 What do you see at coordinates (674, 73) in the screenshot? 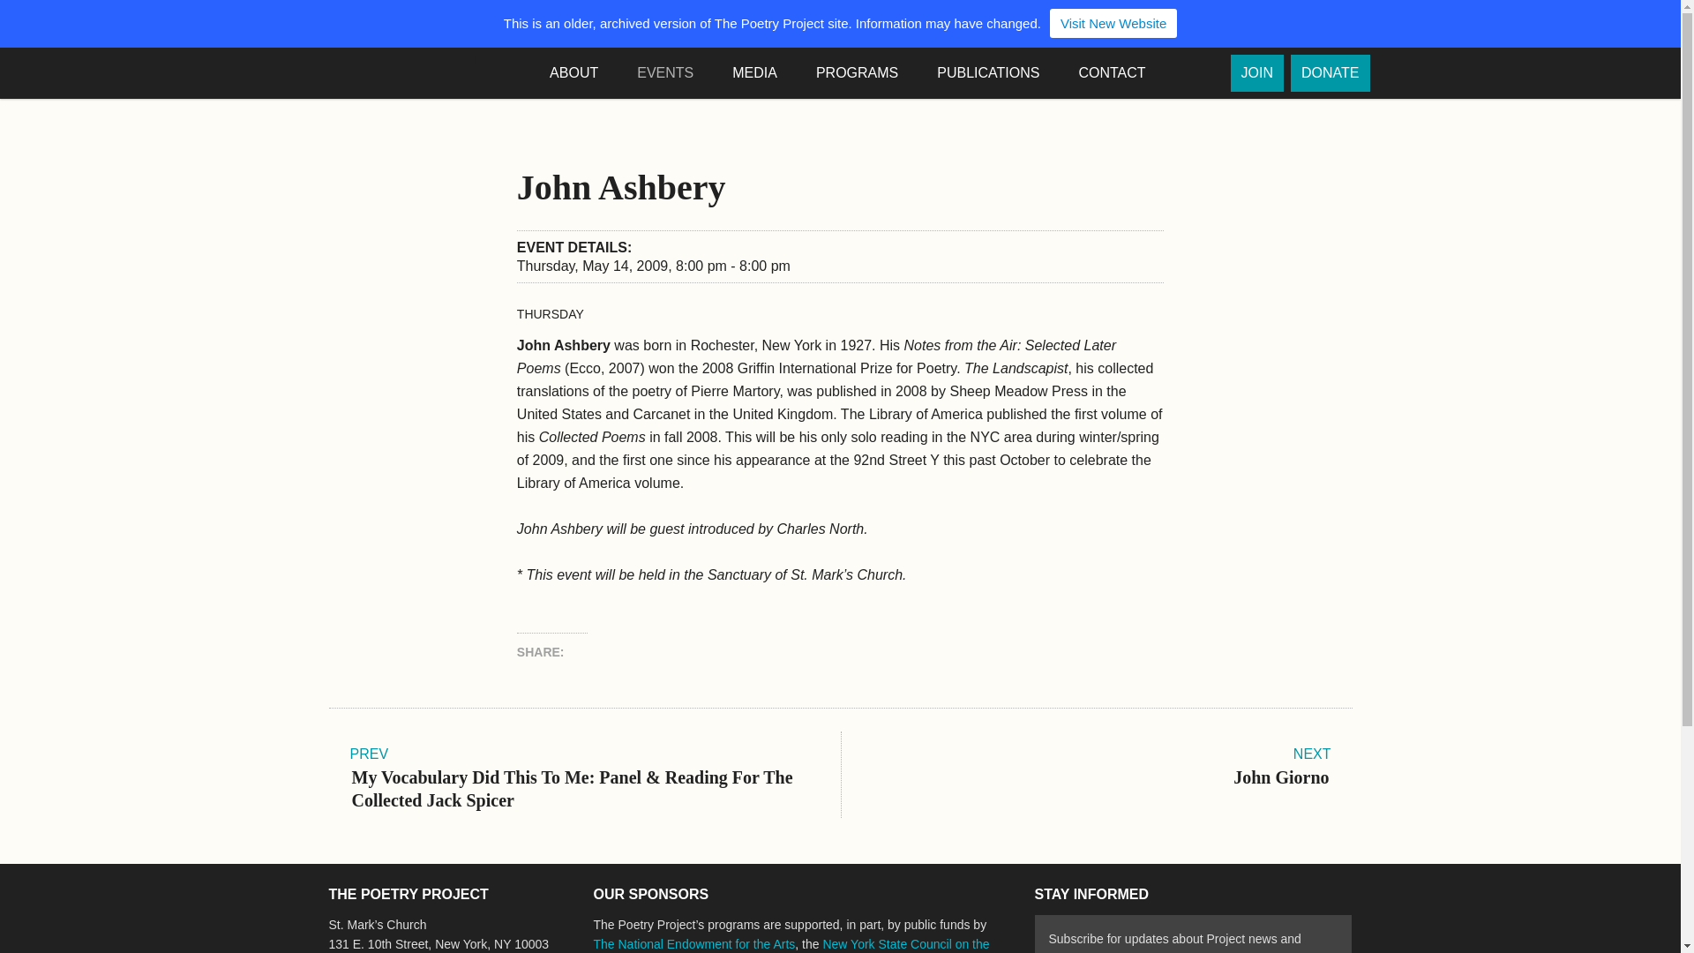
I see `EVENTS` at bounding box center [674, 73].